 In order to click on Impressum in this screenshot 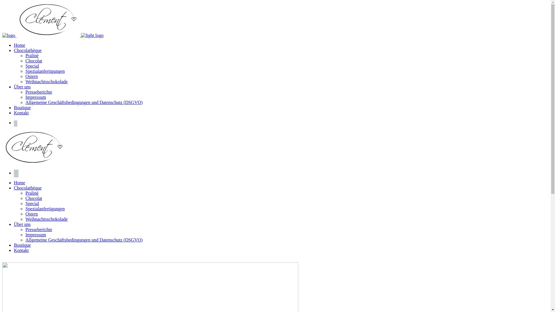, I will do `click(36, 97)`.